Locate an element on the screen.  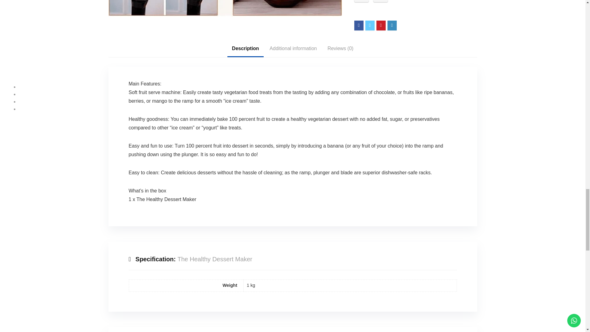
Additional information is located at coordinates (293, 48).